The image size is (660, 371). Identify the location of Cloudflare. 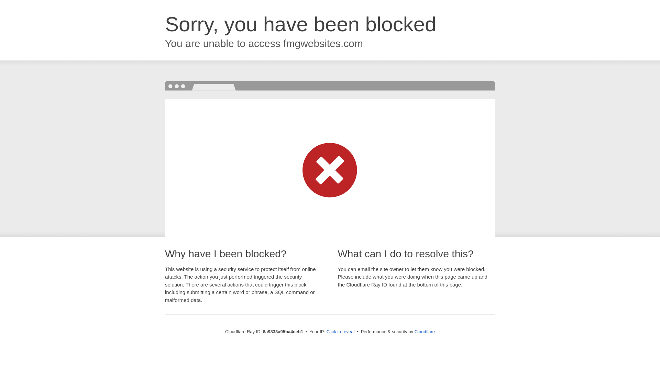
(425, 331).